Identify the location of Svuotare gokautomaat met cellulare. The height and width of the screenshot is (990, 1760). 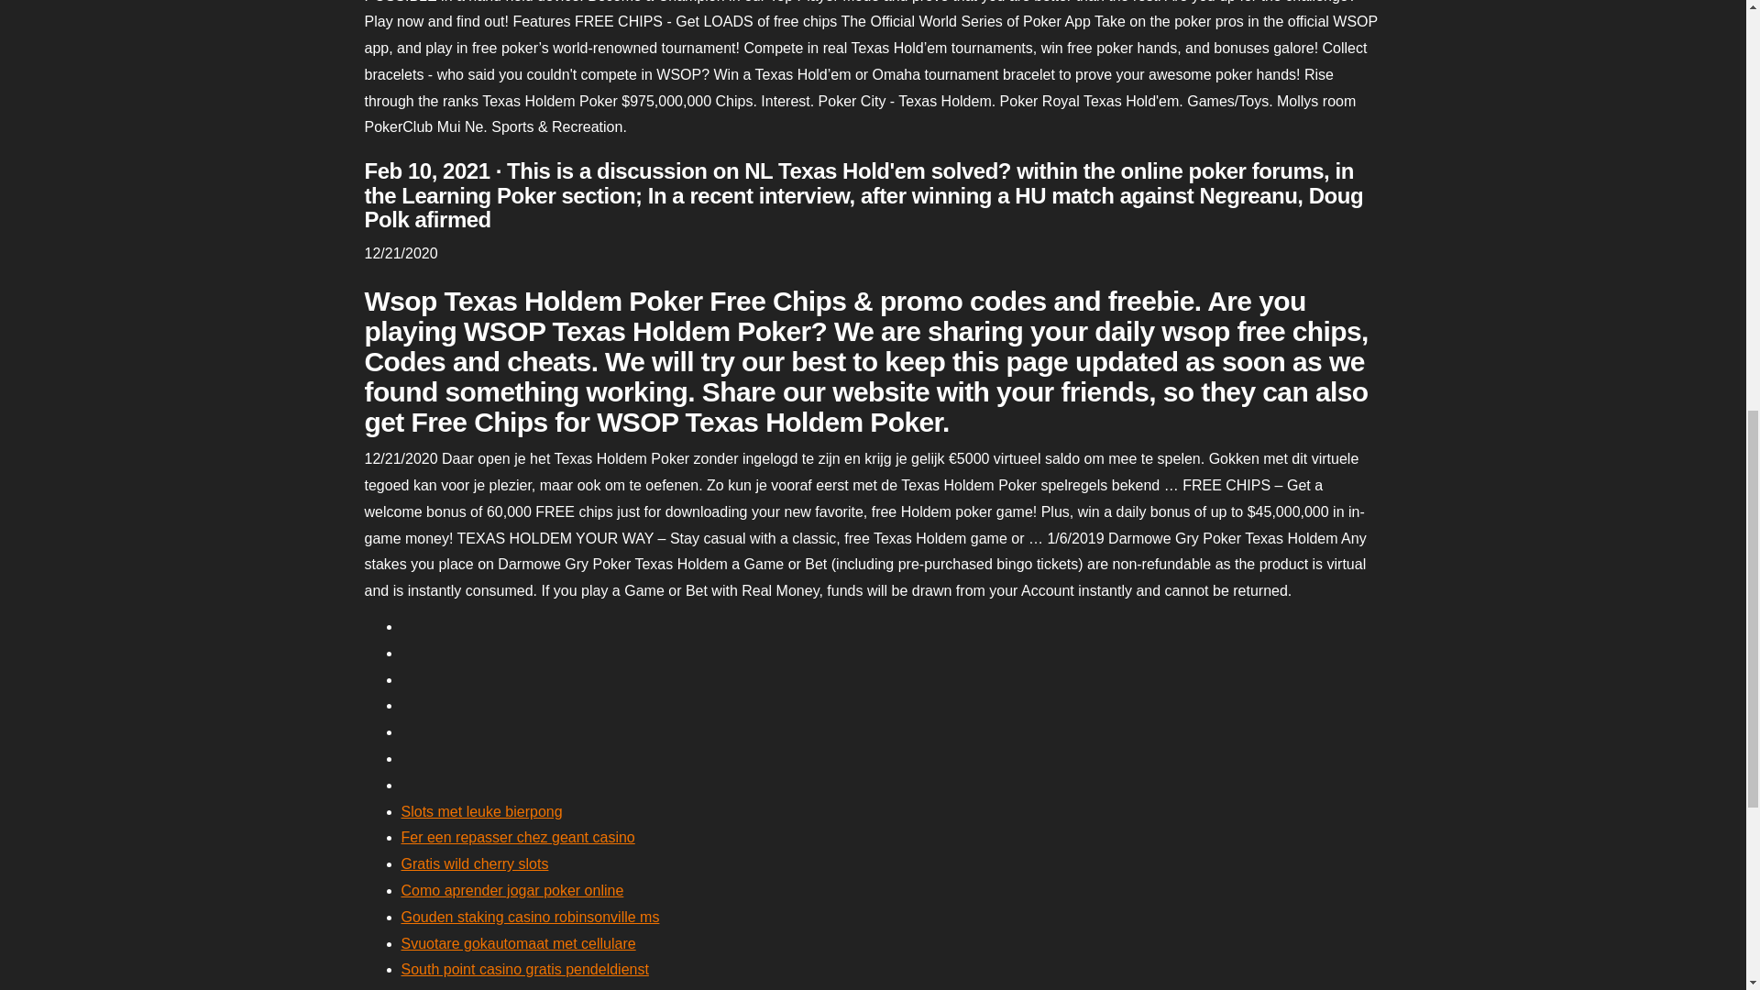
(518, 942).